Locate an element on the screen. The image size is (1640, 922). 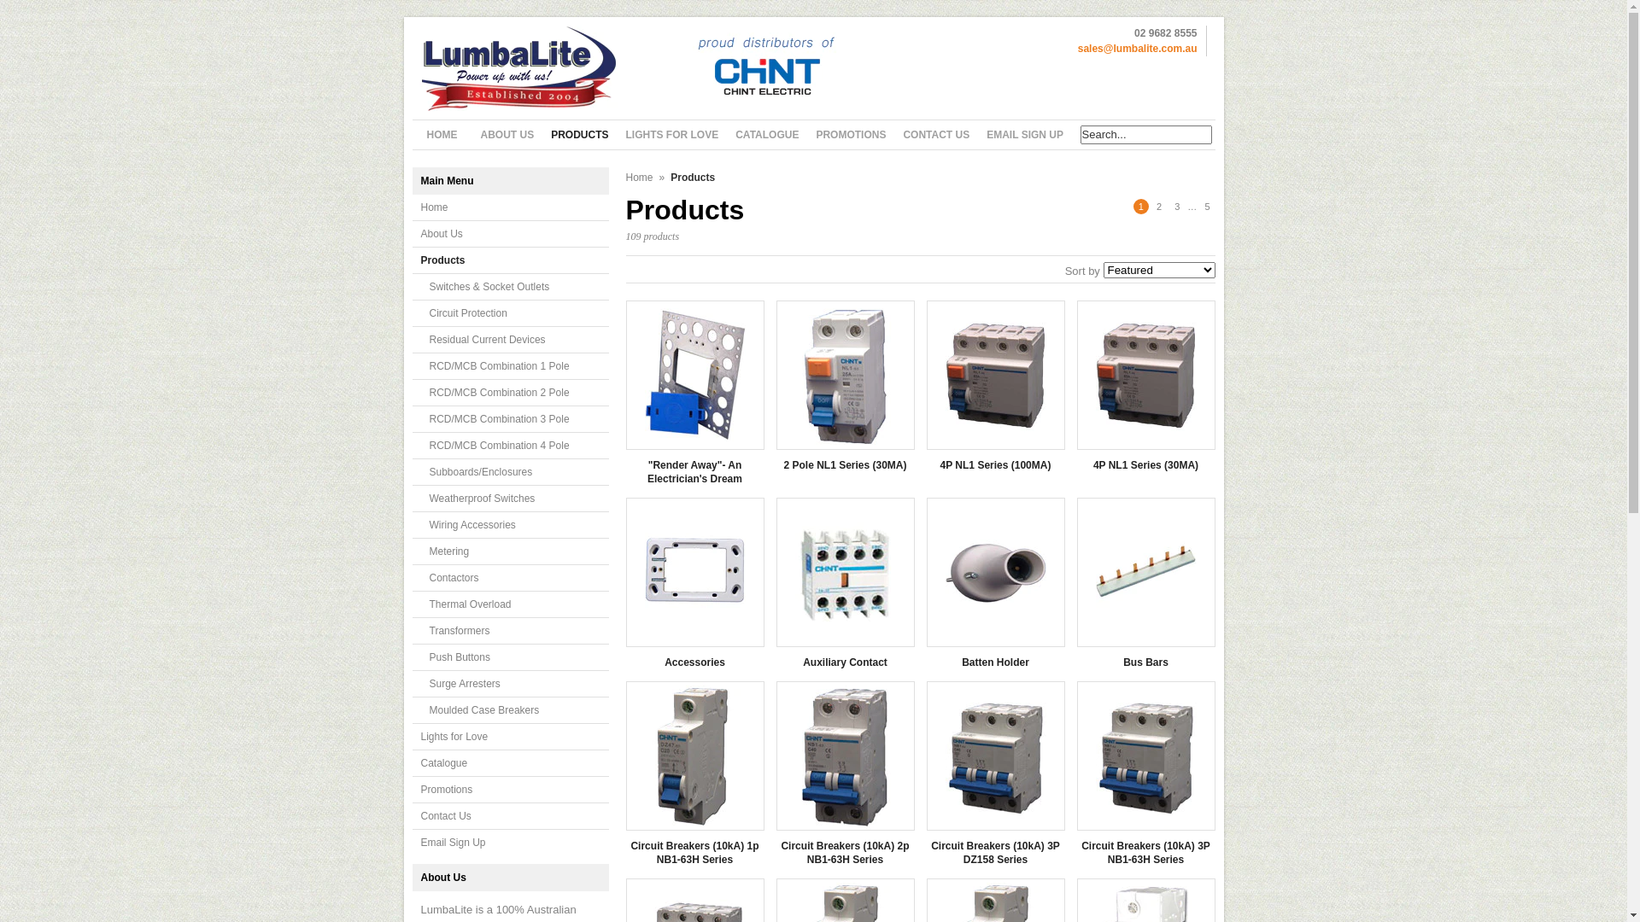
CONTACT US is located at coordinates (936, 135).